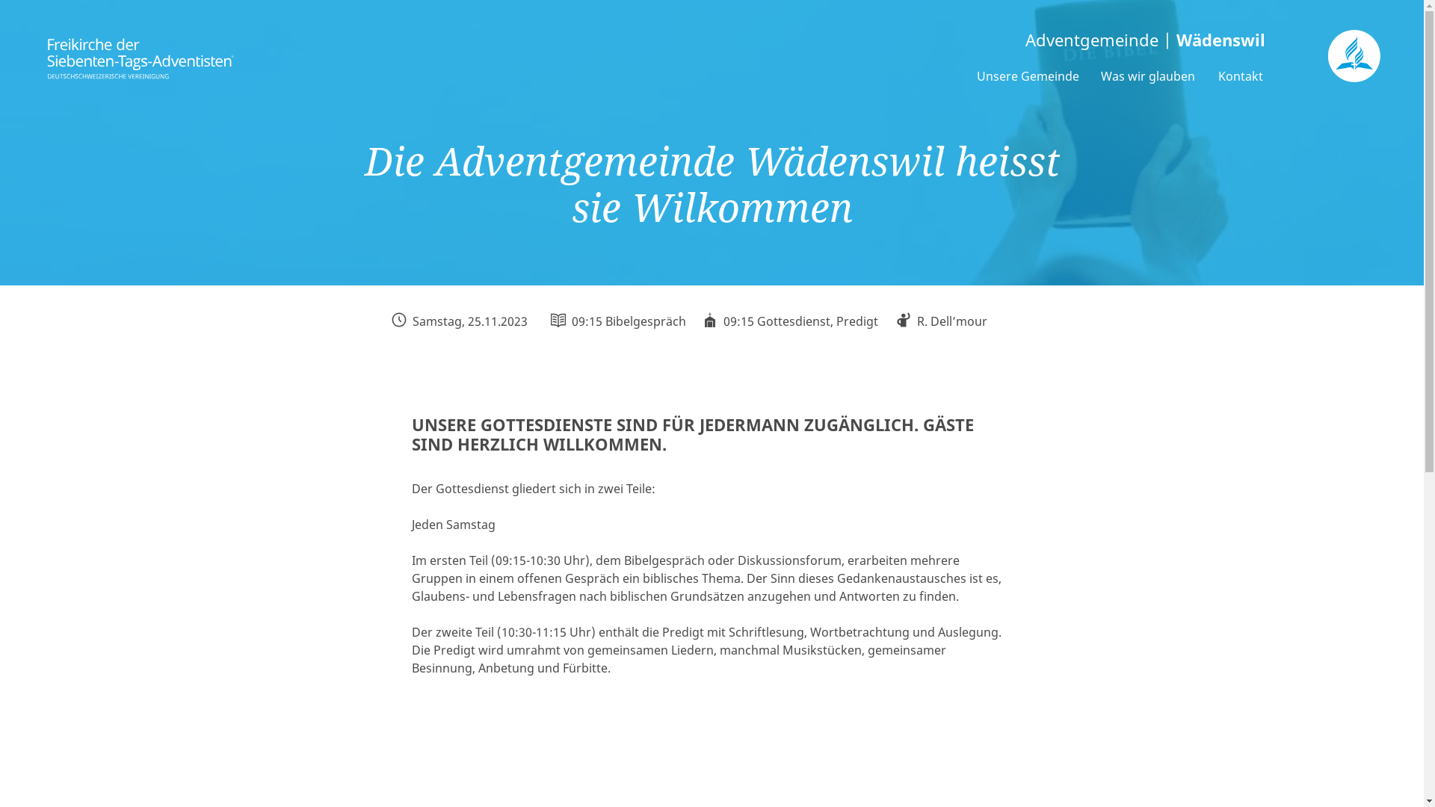 The width and height of the screenshot is (1435, 807). What do you see at coordinates (1241, 76) in the screenshot?
I see `Kontakt` at bounding box center [1241, 76].